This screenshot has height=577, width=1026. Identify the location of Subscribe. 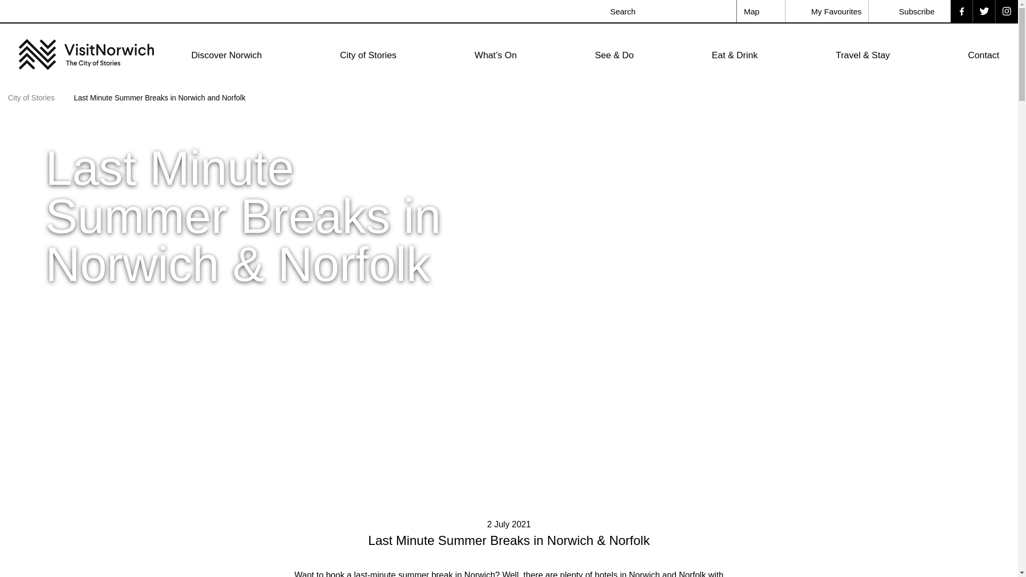
(910, 11).